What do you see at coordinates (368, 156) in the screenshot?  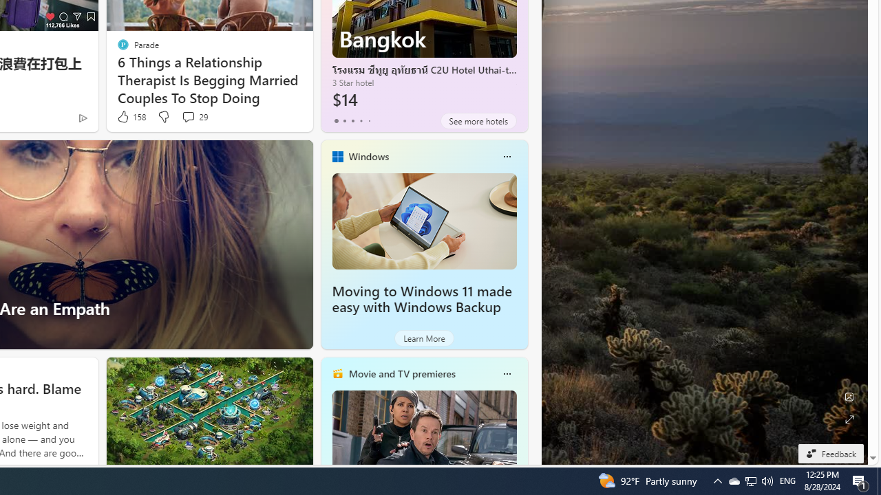 I see `Windows` at bounding box center [368, 156].